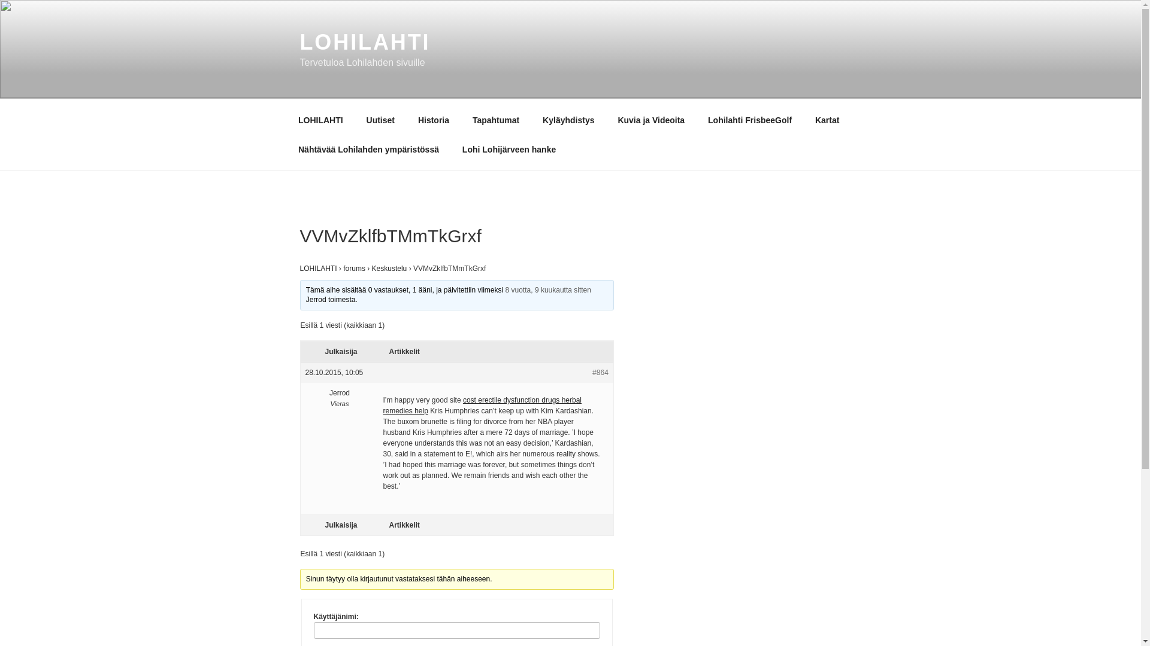  What do you see at coordinates (380, 120) in the screenshot?
I see `Uutiset` at bounding box center [380, 120].